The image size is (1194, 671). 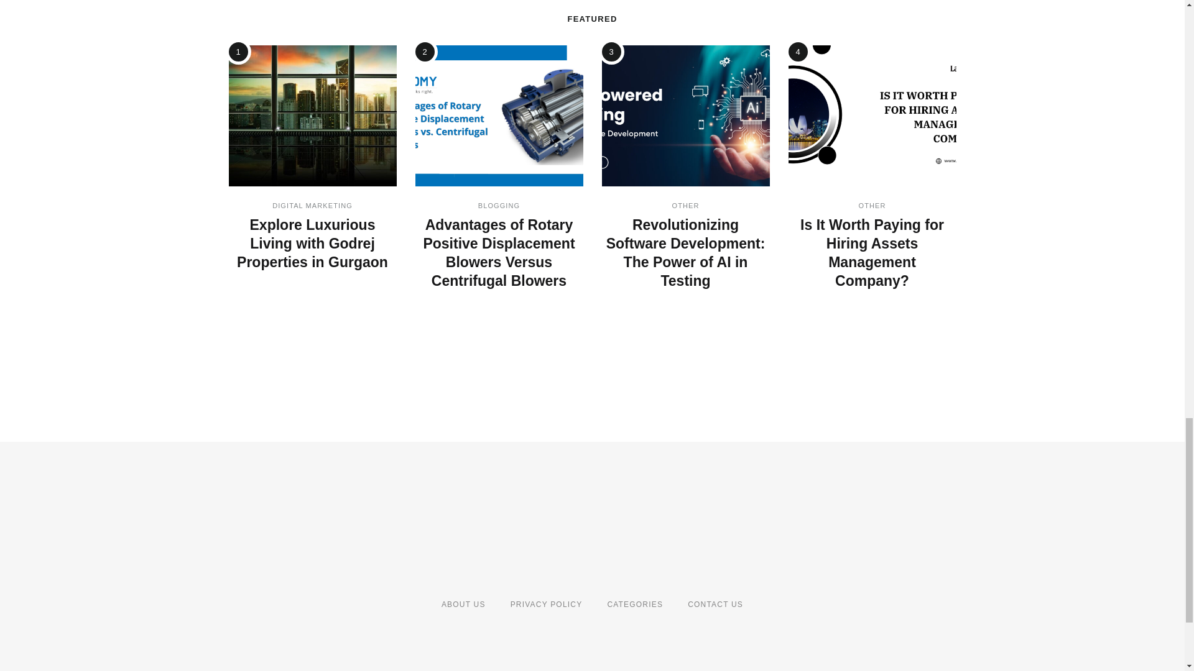 What do you see at coordinates (715, 604) in the screenshot?
I see `CONTACT US` at bounding box center [715, 604].